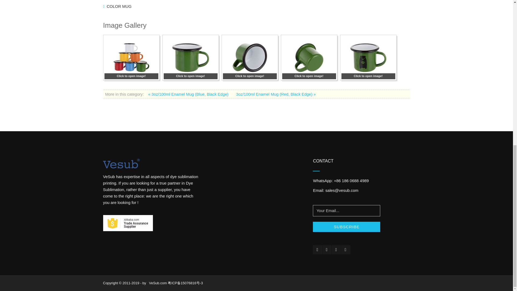  Describe the element at coordinates (250, 76) in the screenshot. I see `Click to open image!` at that location.